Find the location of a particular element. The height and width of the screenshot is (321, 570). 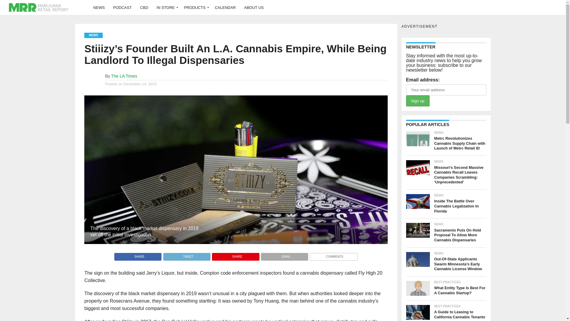

PRODUCTS is located at coordinates (195, 7).